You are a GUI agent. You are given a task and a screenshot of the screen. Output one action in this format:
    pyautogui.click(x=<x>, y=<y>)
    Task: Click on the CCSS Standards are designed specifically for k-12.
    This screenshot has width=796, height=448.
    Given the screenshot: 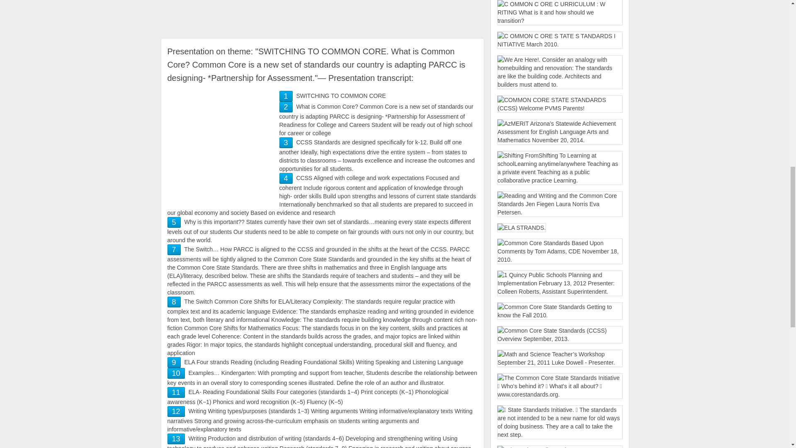 What is the action you would take?
    pyautogui.click(x=285, y=143)
    